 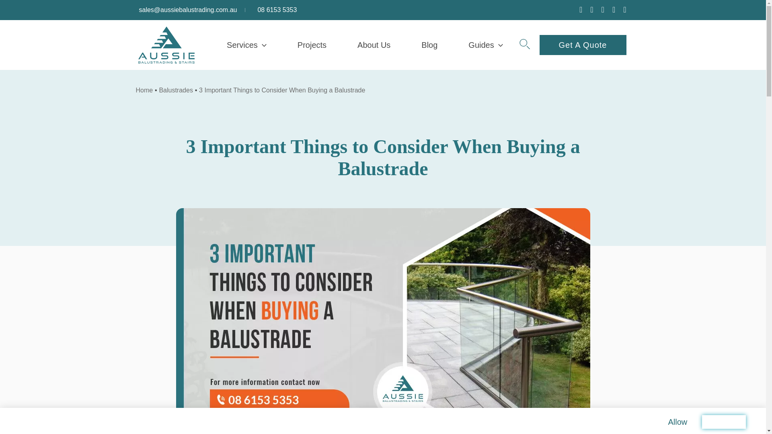 I want to click on About Us, so click(x=374, y=45).